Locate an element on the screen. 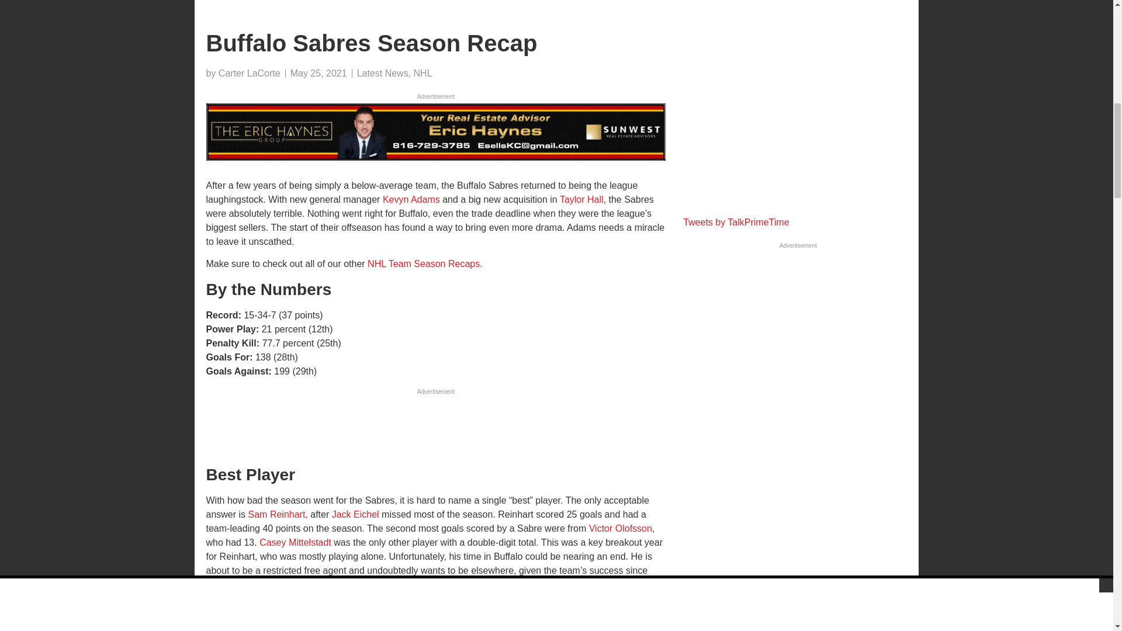 The image size is (1122, 631). 3rd party ad content is located at coordinates (435, 424).